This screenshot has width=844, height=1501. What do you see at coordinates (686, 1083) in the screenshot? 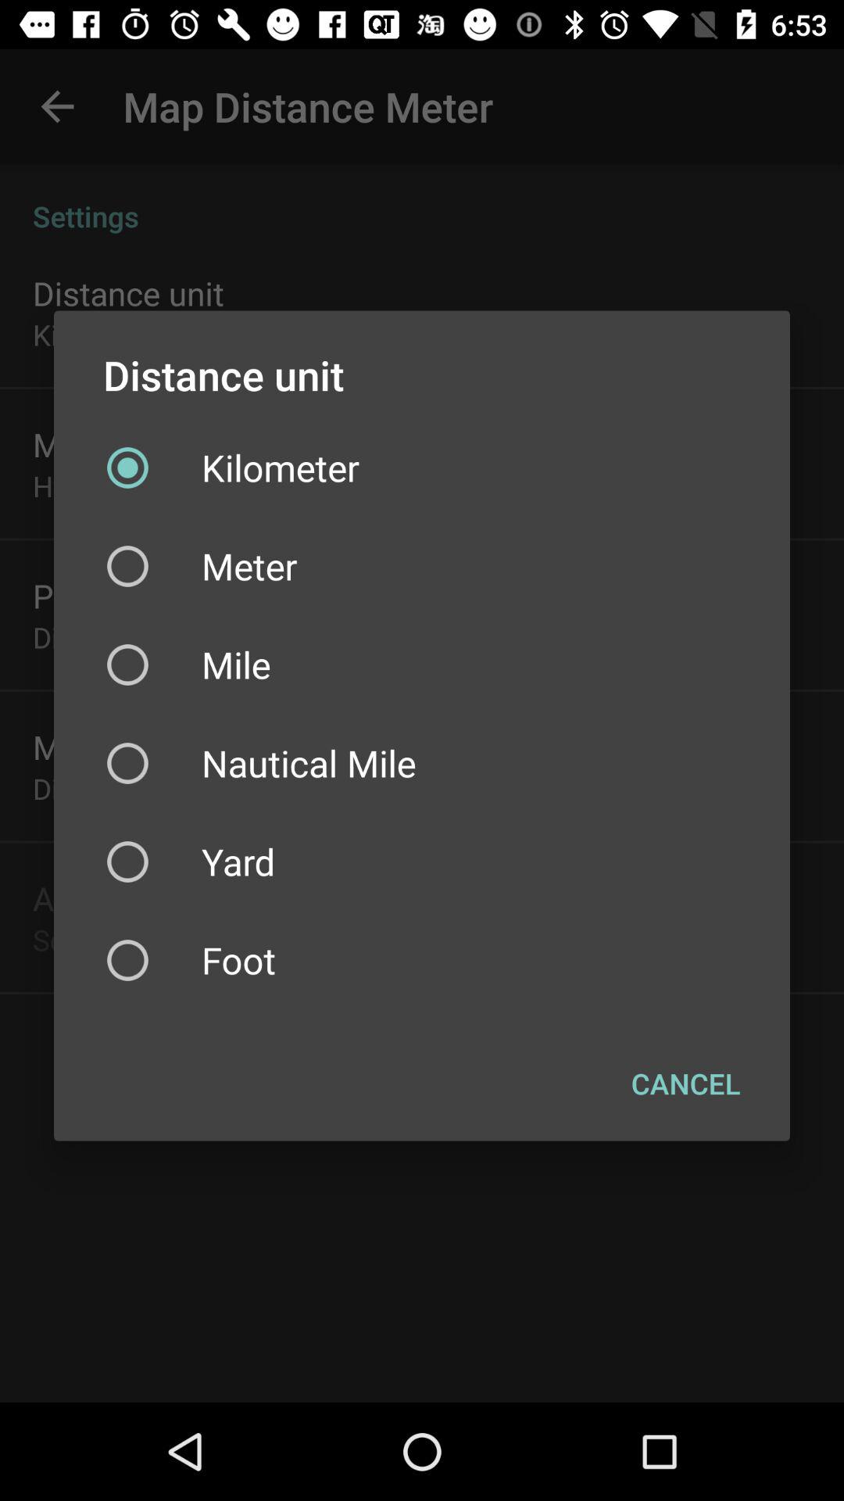
I see `press cancel item` at bounding box center [686, 1083].